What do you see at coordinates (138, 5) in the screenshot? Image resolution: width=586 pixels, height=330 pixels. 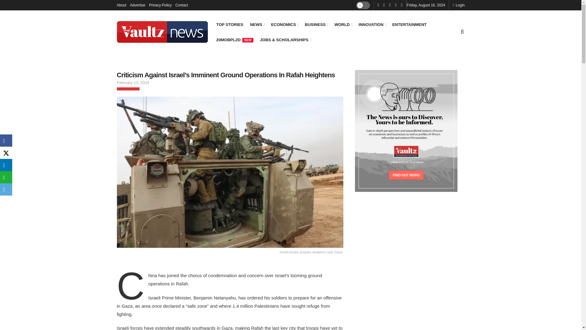 I see `Advertise` at bounding box center [138, 5].